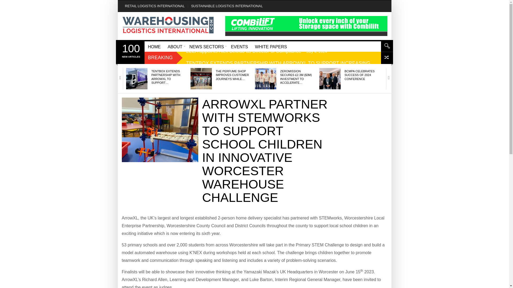 The height and width of the screenshot is (288, 513). Describe the element at coordinates (155, 6) in the screenshot. I see `RETAIL LOGISTICS INTERNATIONAL` at that location.